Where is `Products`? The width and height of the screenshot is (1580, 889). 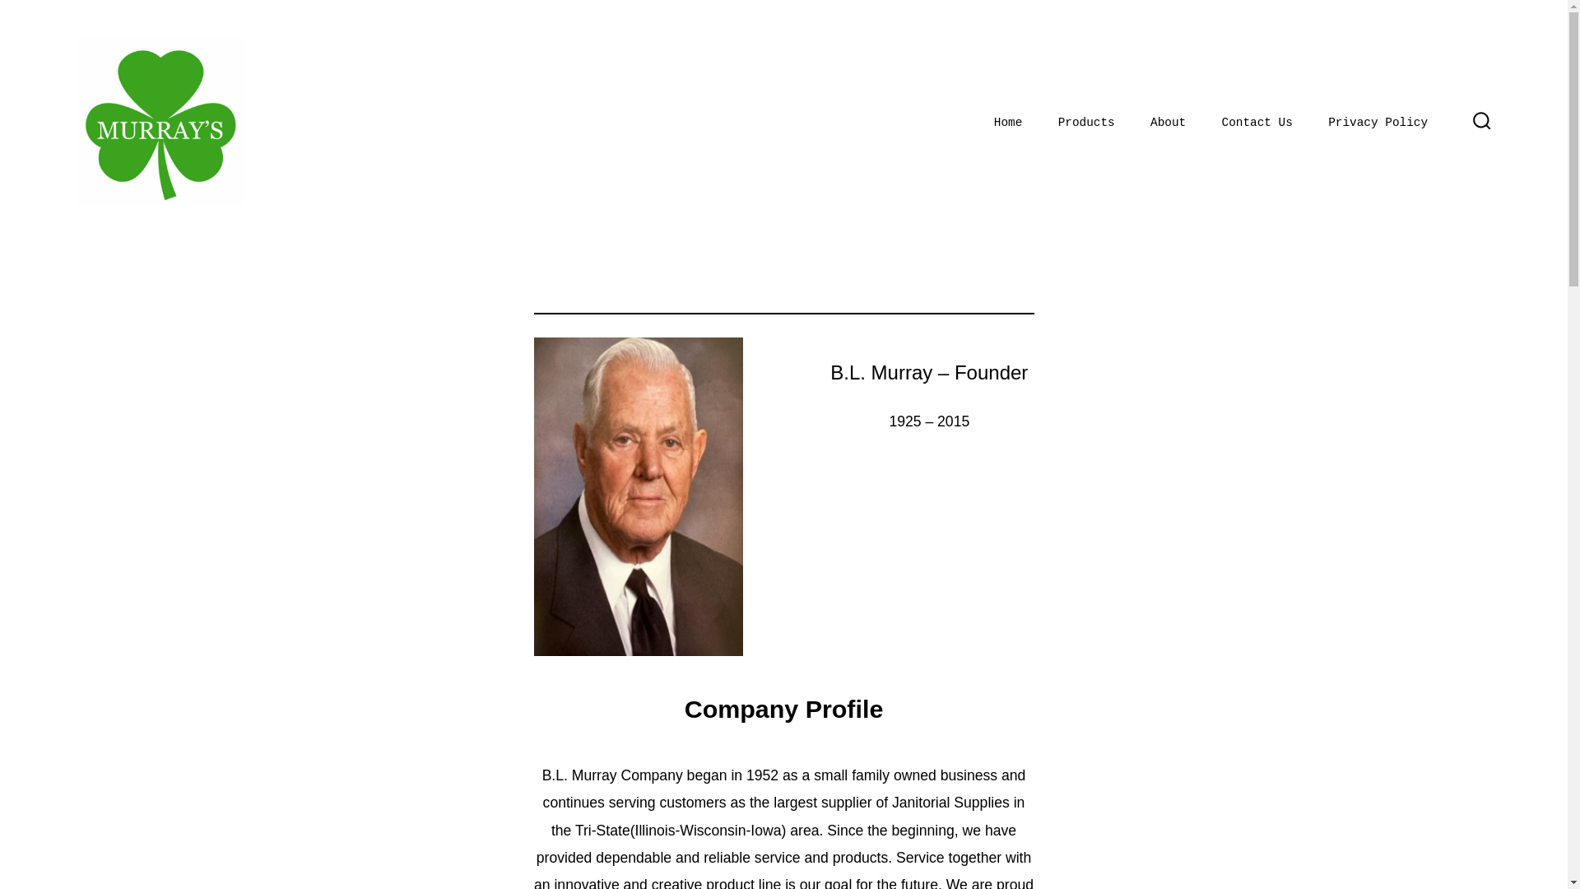
Products is located at coordinates (1086, 123).